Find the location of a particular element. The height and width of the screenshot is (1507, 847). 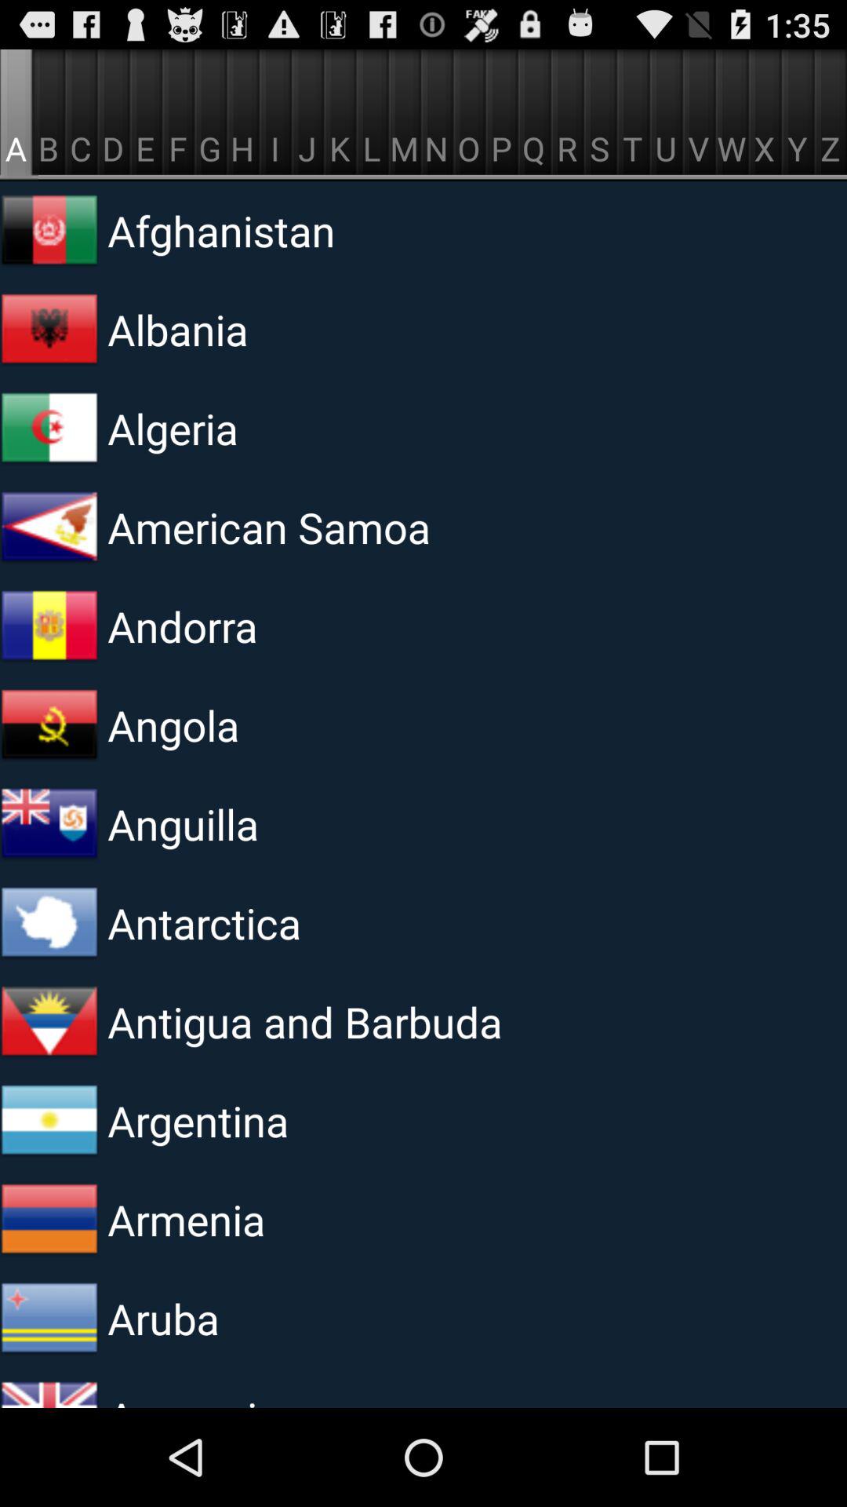

select icon next to the argentina is located at coordinates (49, 1121).